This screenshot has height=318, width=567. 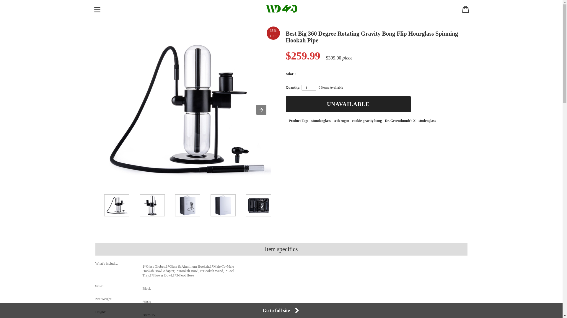 I want to click on UNAVAILABLE, so click(x=348, y=104).